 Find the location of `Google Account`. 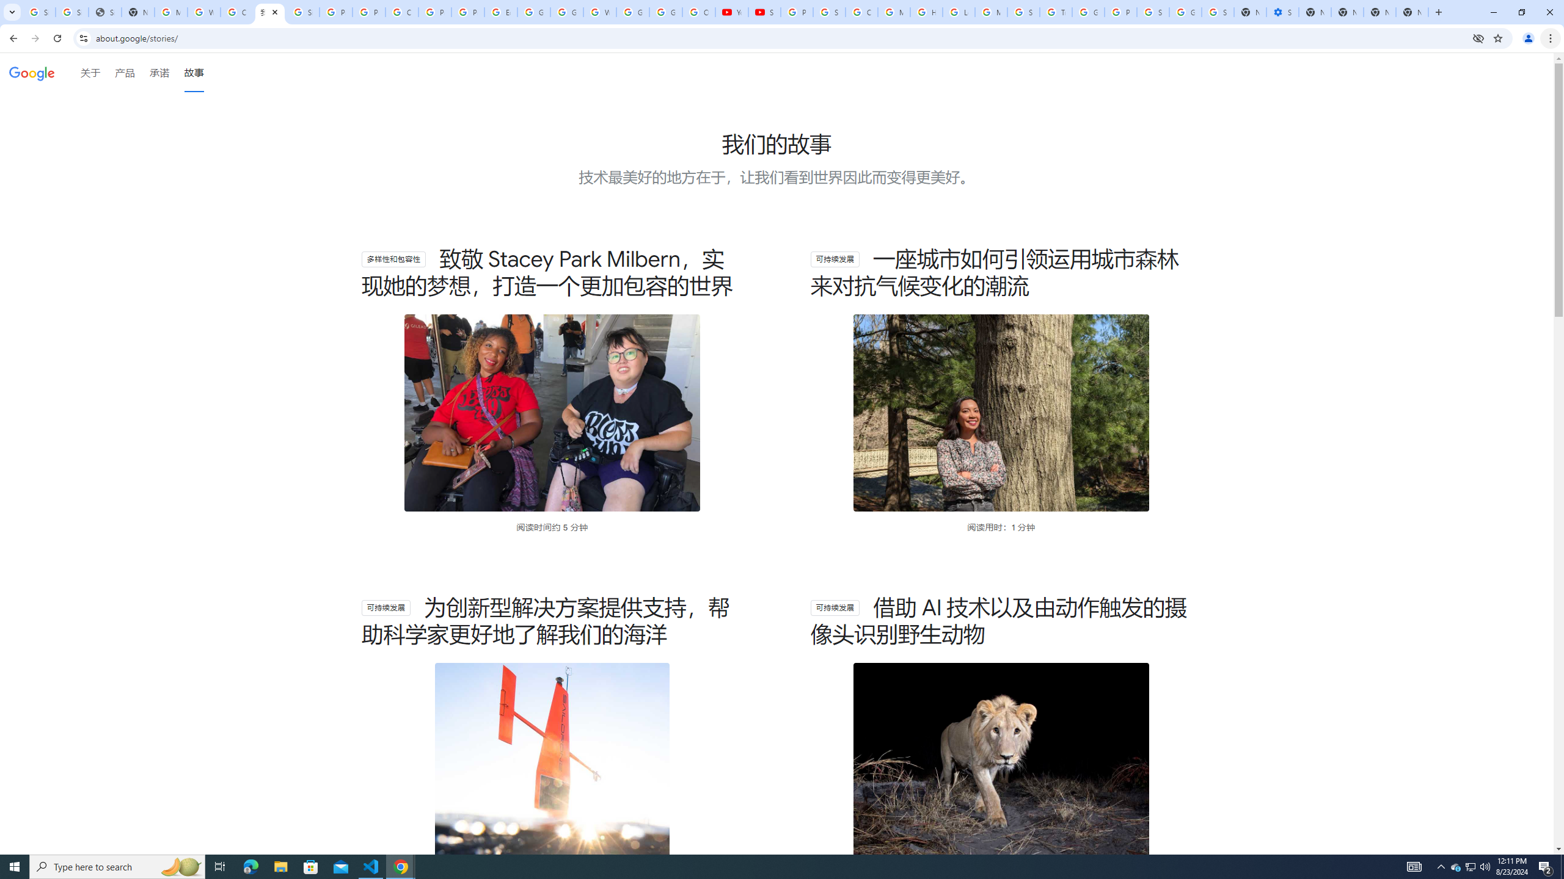

Google Account is located at coordinates (666, 12).